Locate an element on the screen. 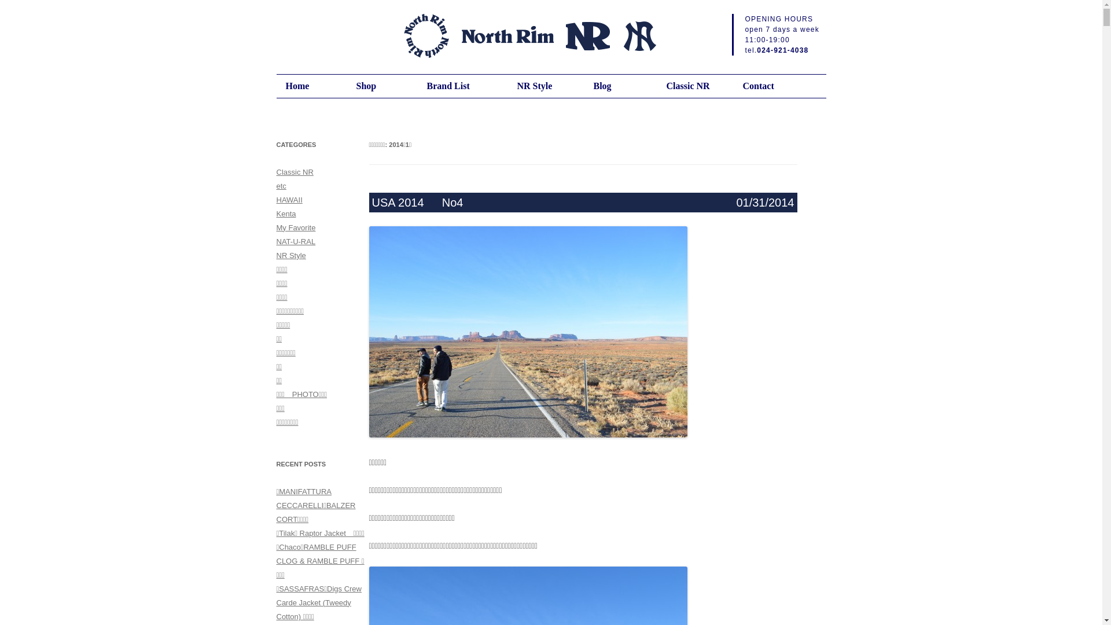 This screenshot has height=625, width=1111. Brand List is located at coordinates (465, 86).